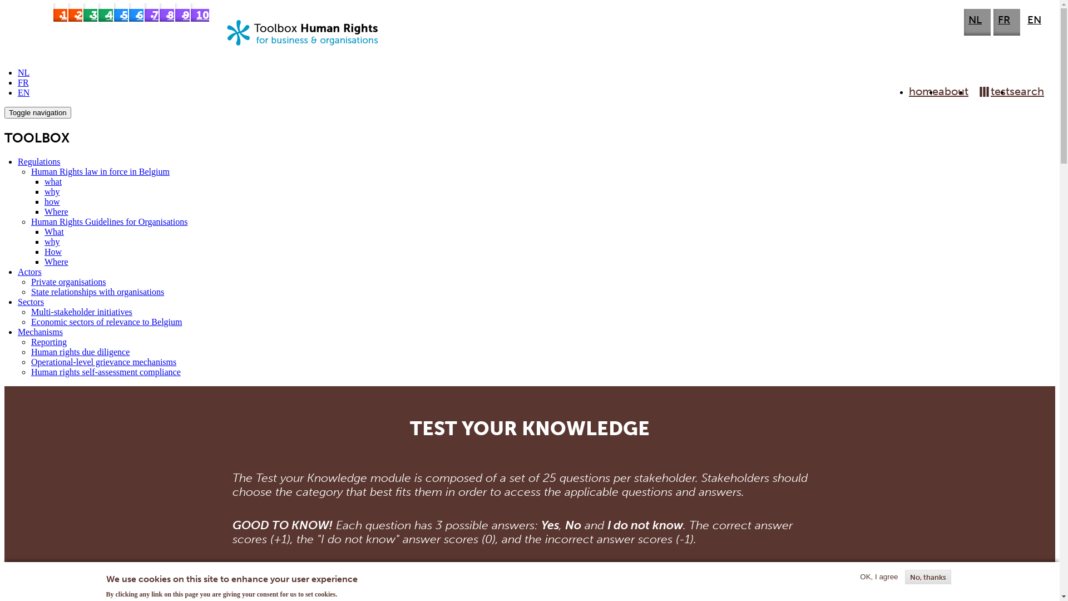 The width and height of the screenshot is (1068, 601). I want to click on What, so click(55, 231).